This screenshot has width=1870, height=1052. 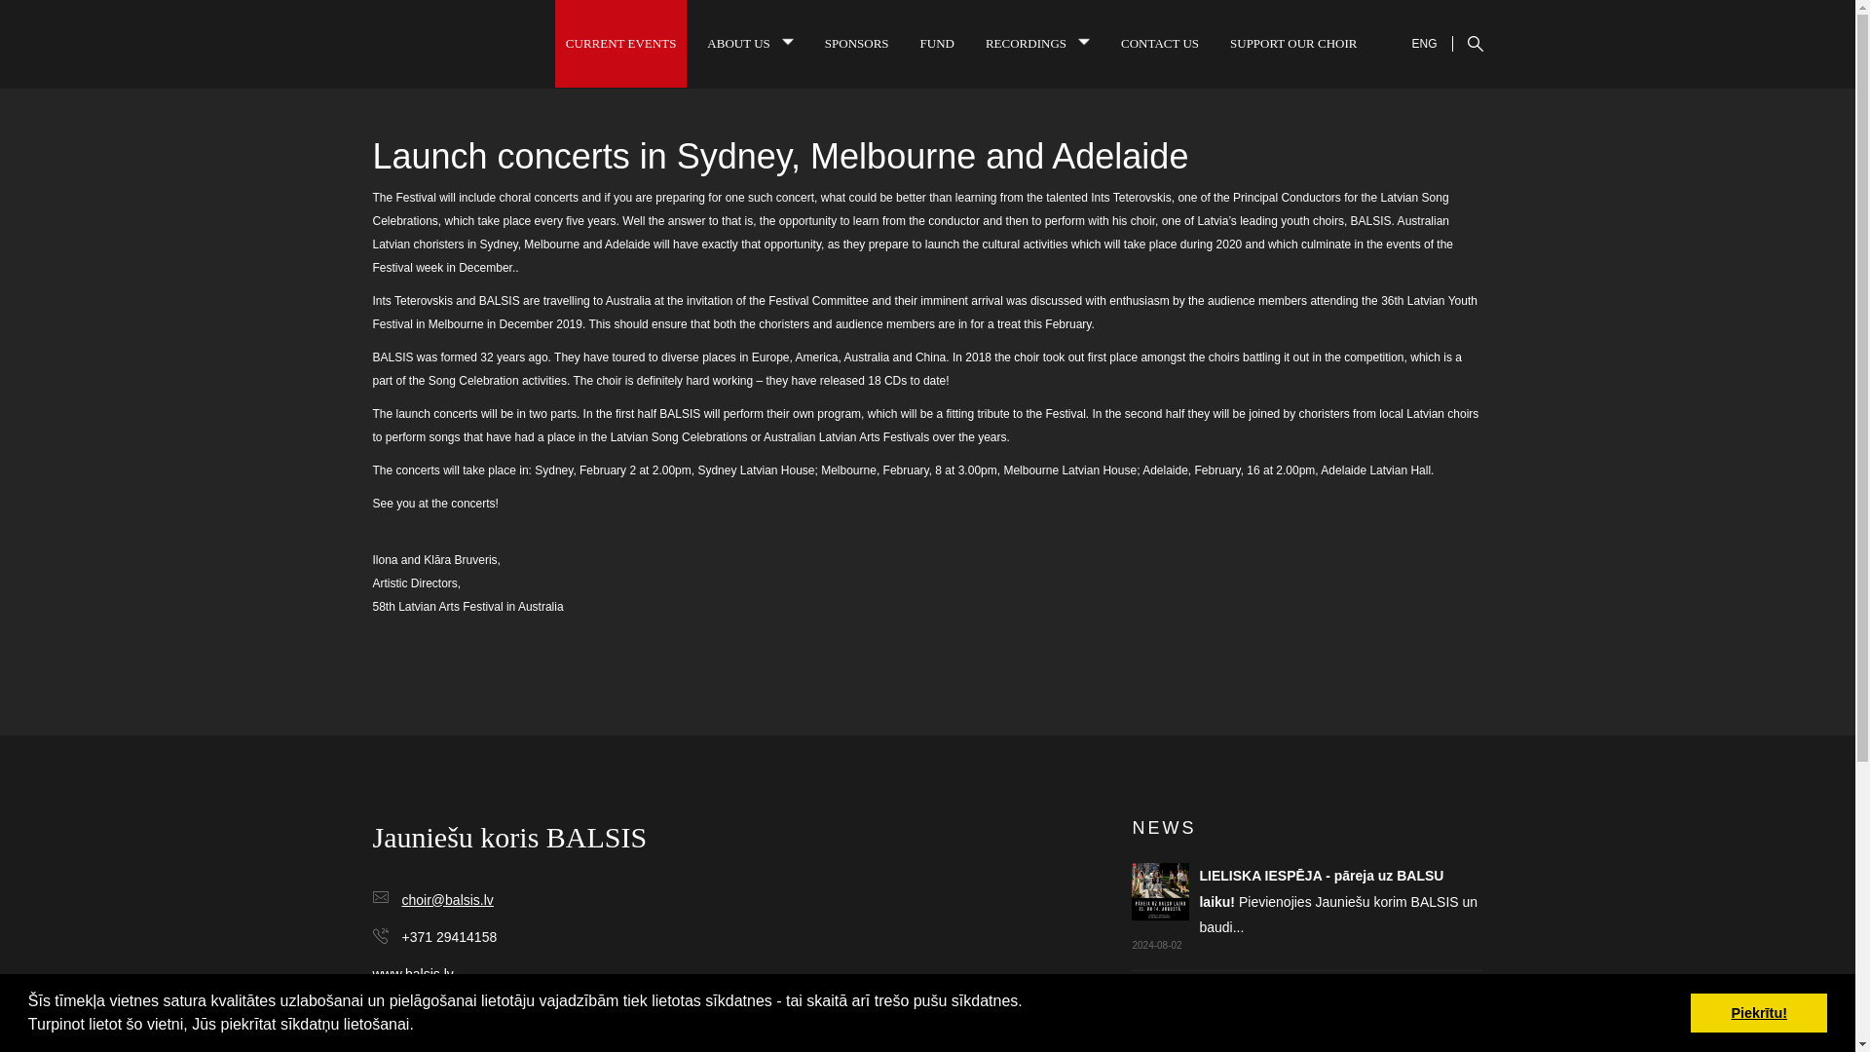 What do you see at coordinates (412, 974) in the screenshot?
I see `www.balsis.lv` at bounding box center [412, 974].